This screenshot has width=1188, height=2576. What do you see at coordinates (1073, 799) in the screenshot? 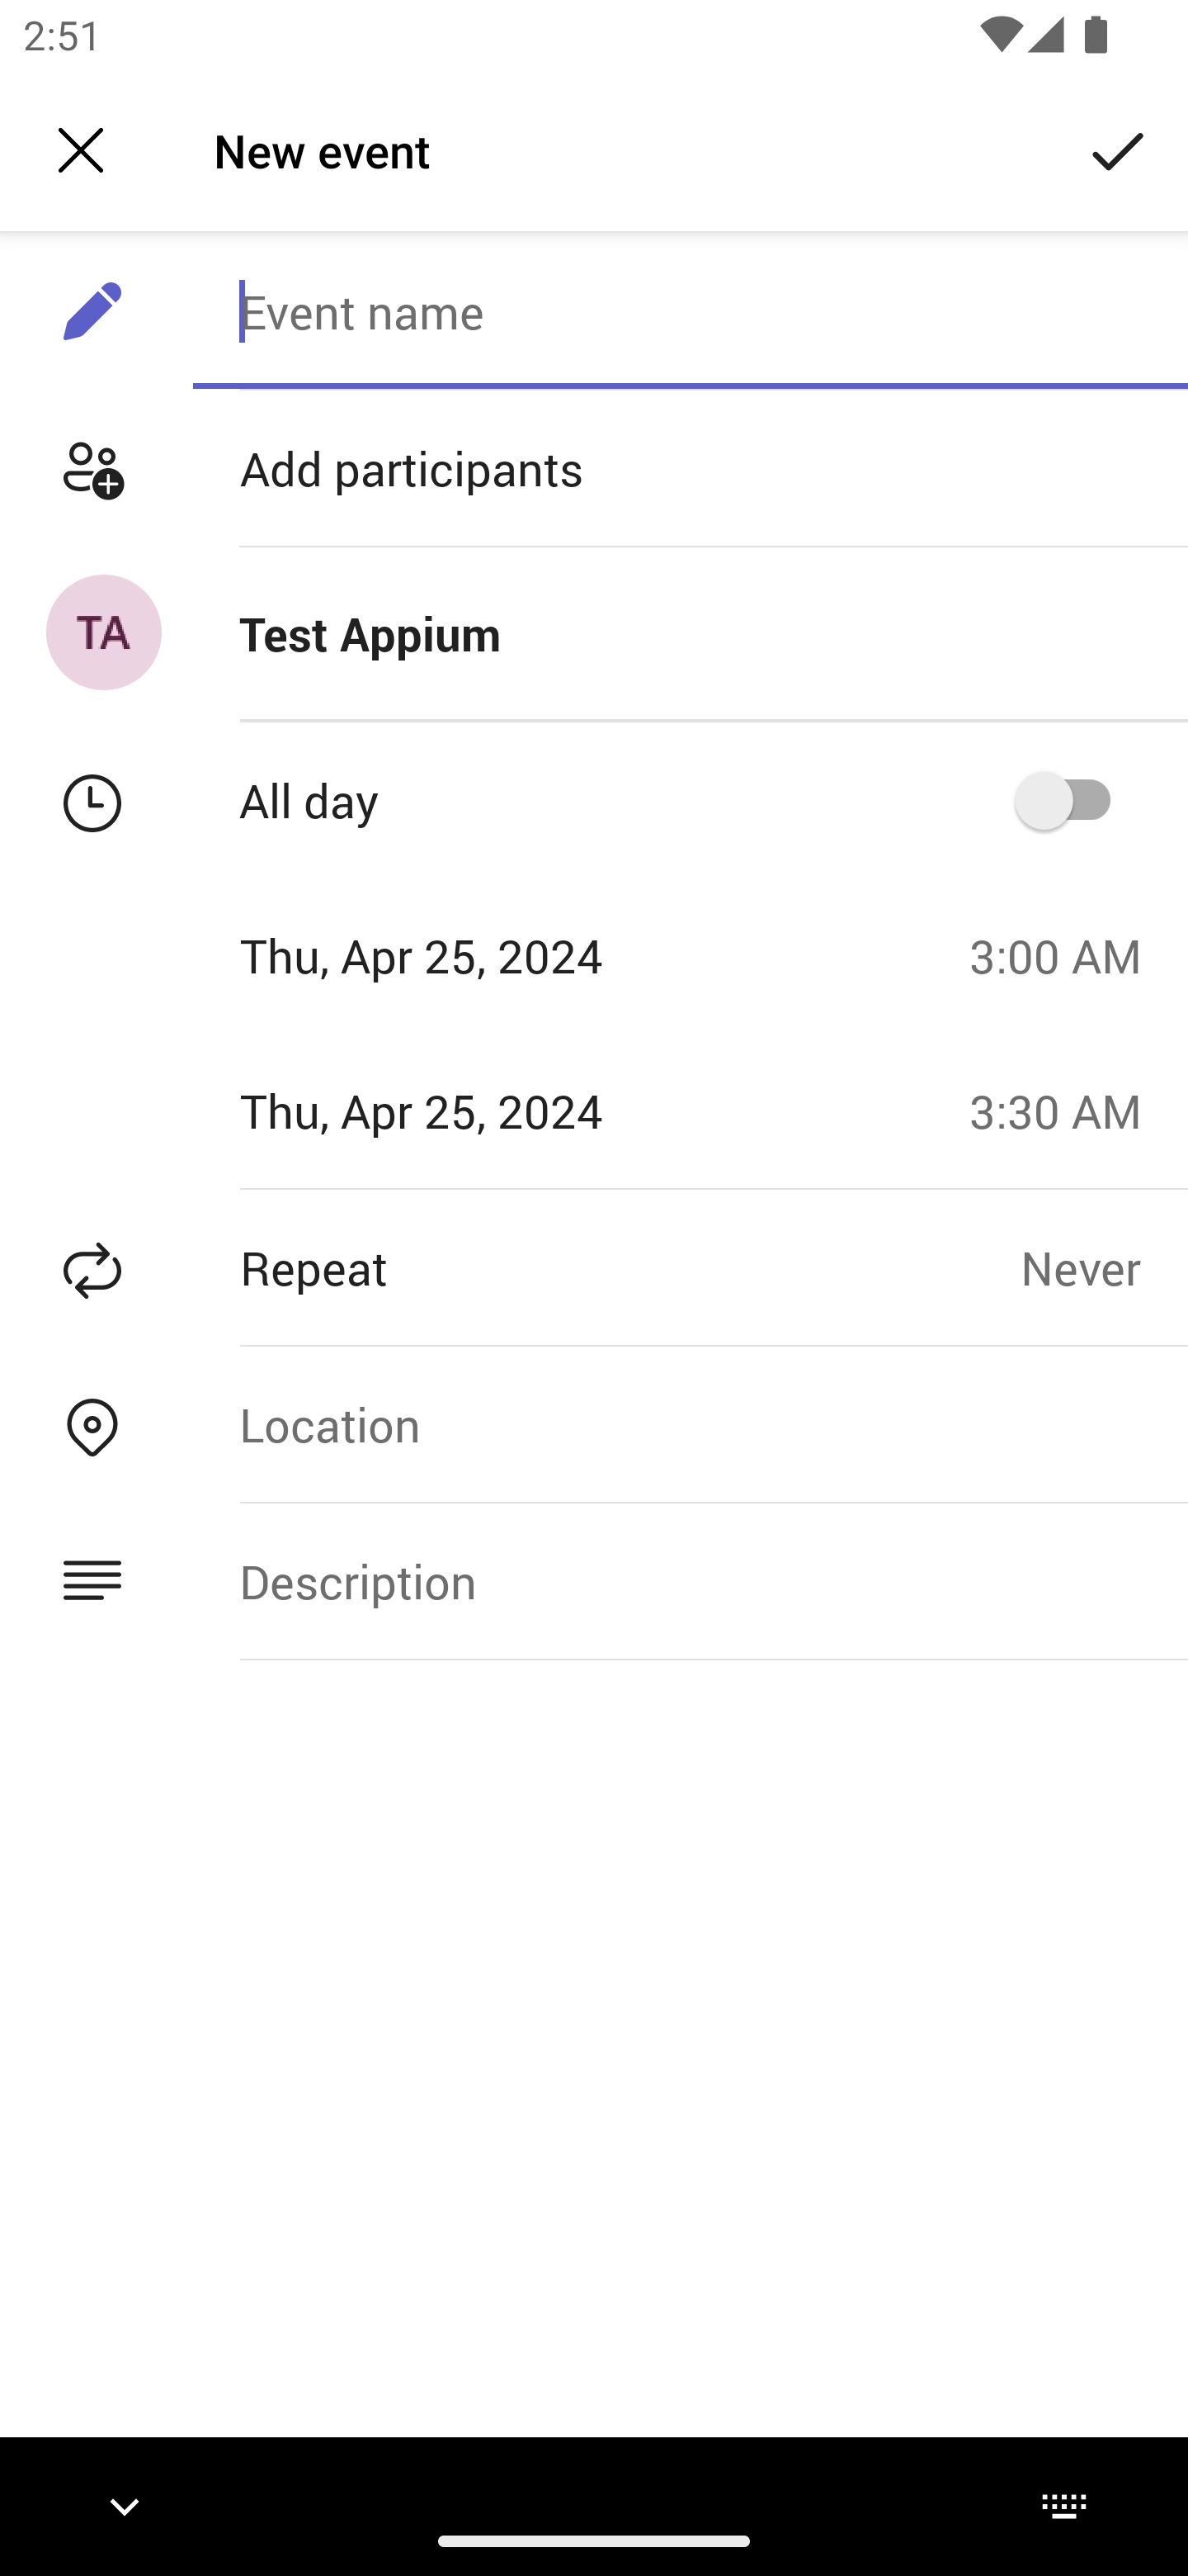
I see `All day` at bounding box center [1073, 799].